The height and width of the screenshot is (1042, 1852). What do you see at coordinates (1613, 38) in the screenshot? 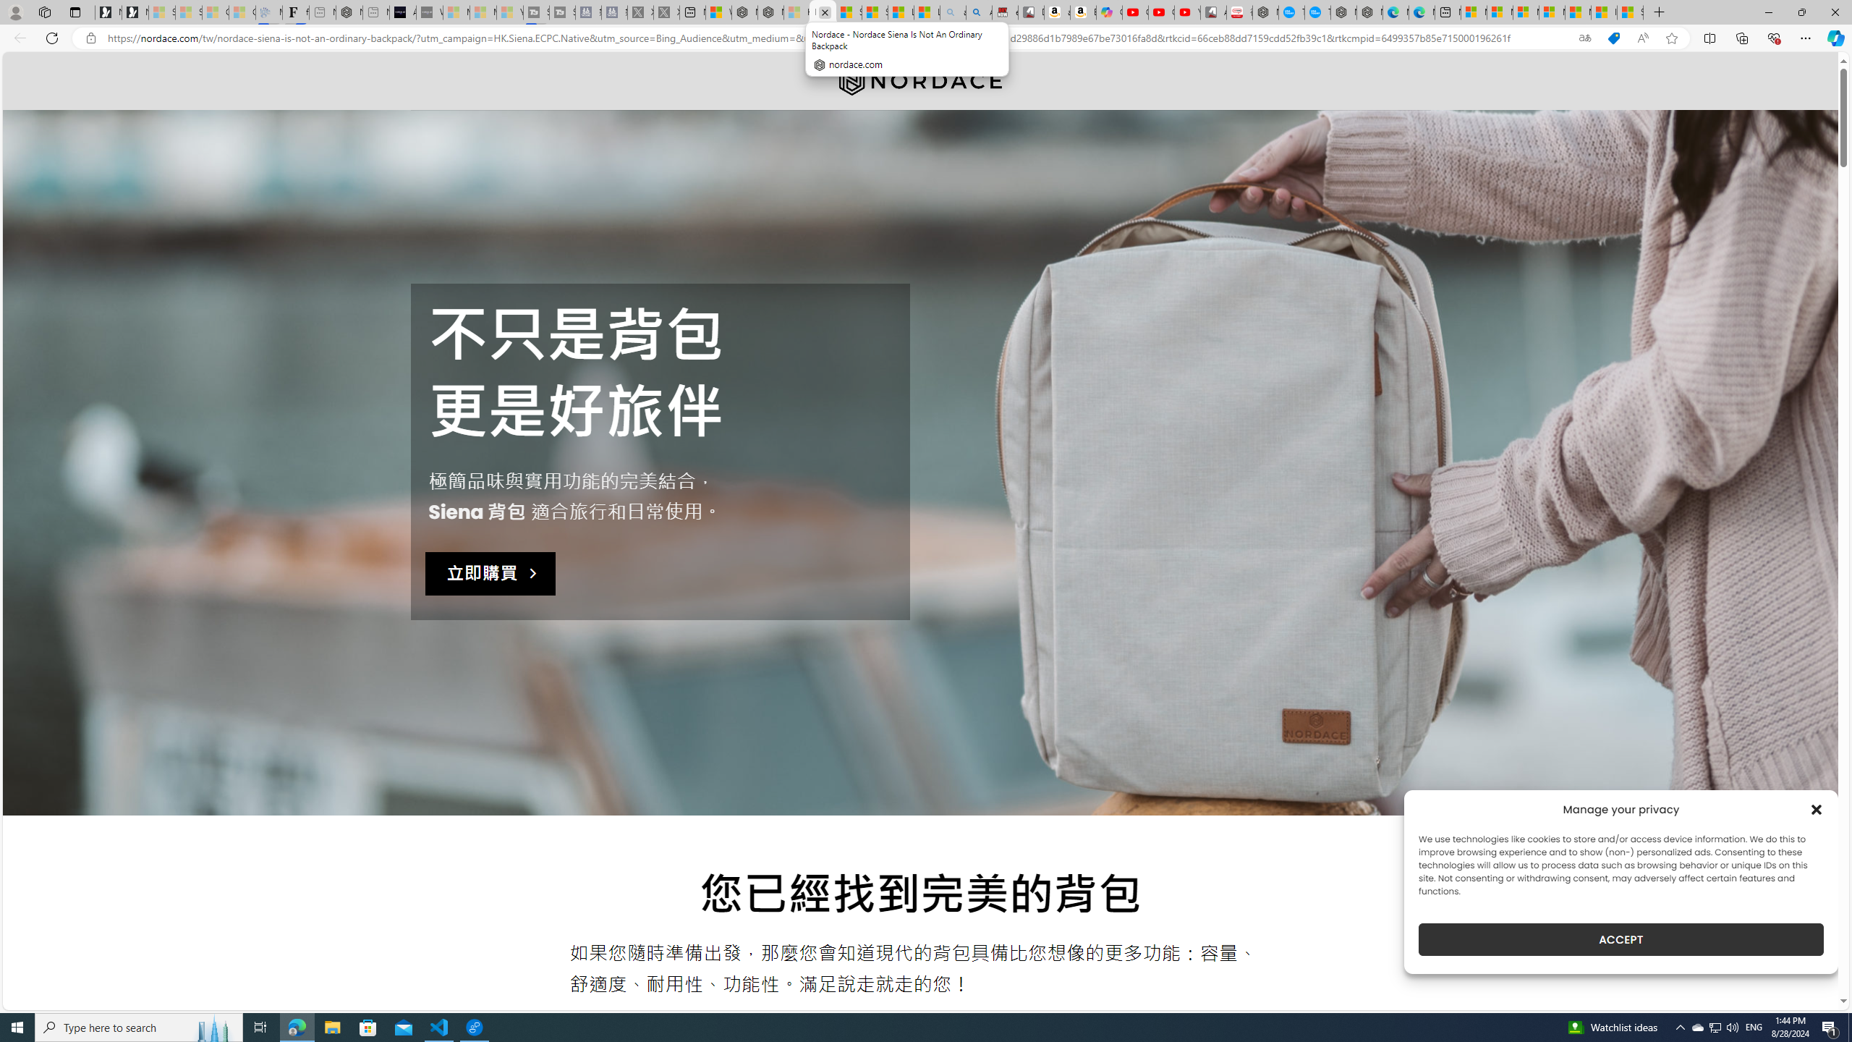
I see `This site has coupons! Shopping in Microsoft Edge` at bounding box center [1613, 38].